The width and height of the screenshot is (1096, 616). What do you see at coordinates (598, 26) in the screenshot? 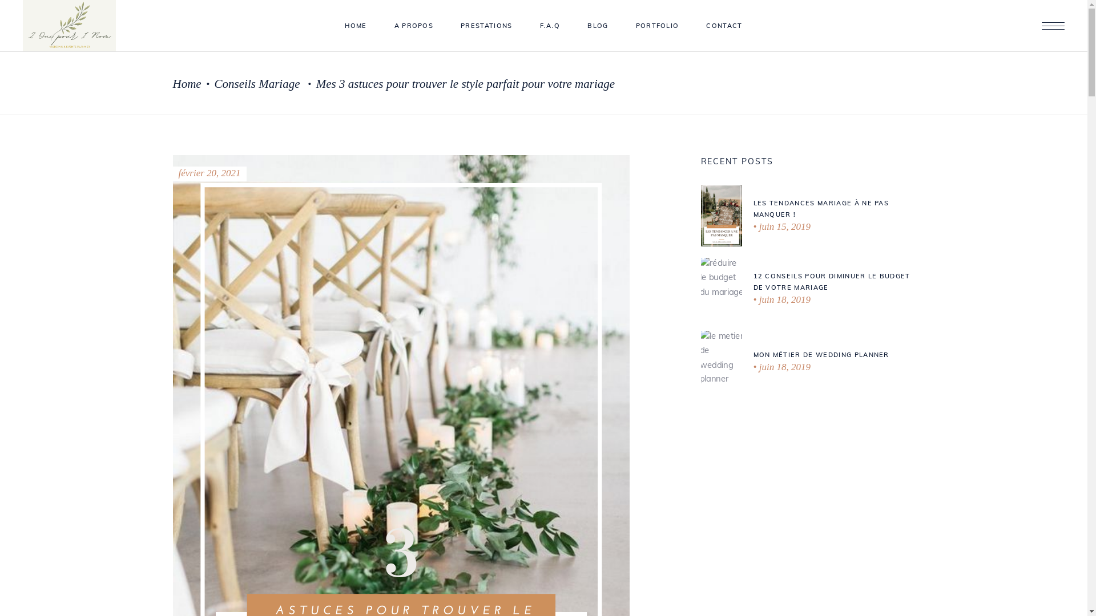
I see `BLOG` at bounding box center [598, 26].